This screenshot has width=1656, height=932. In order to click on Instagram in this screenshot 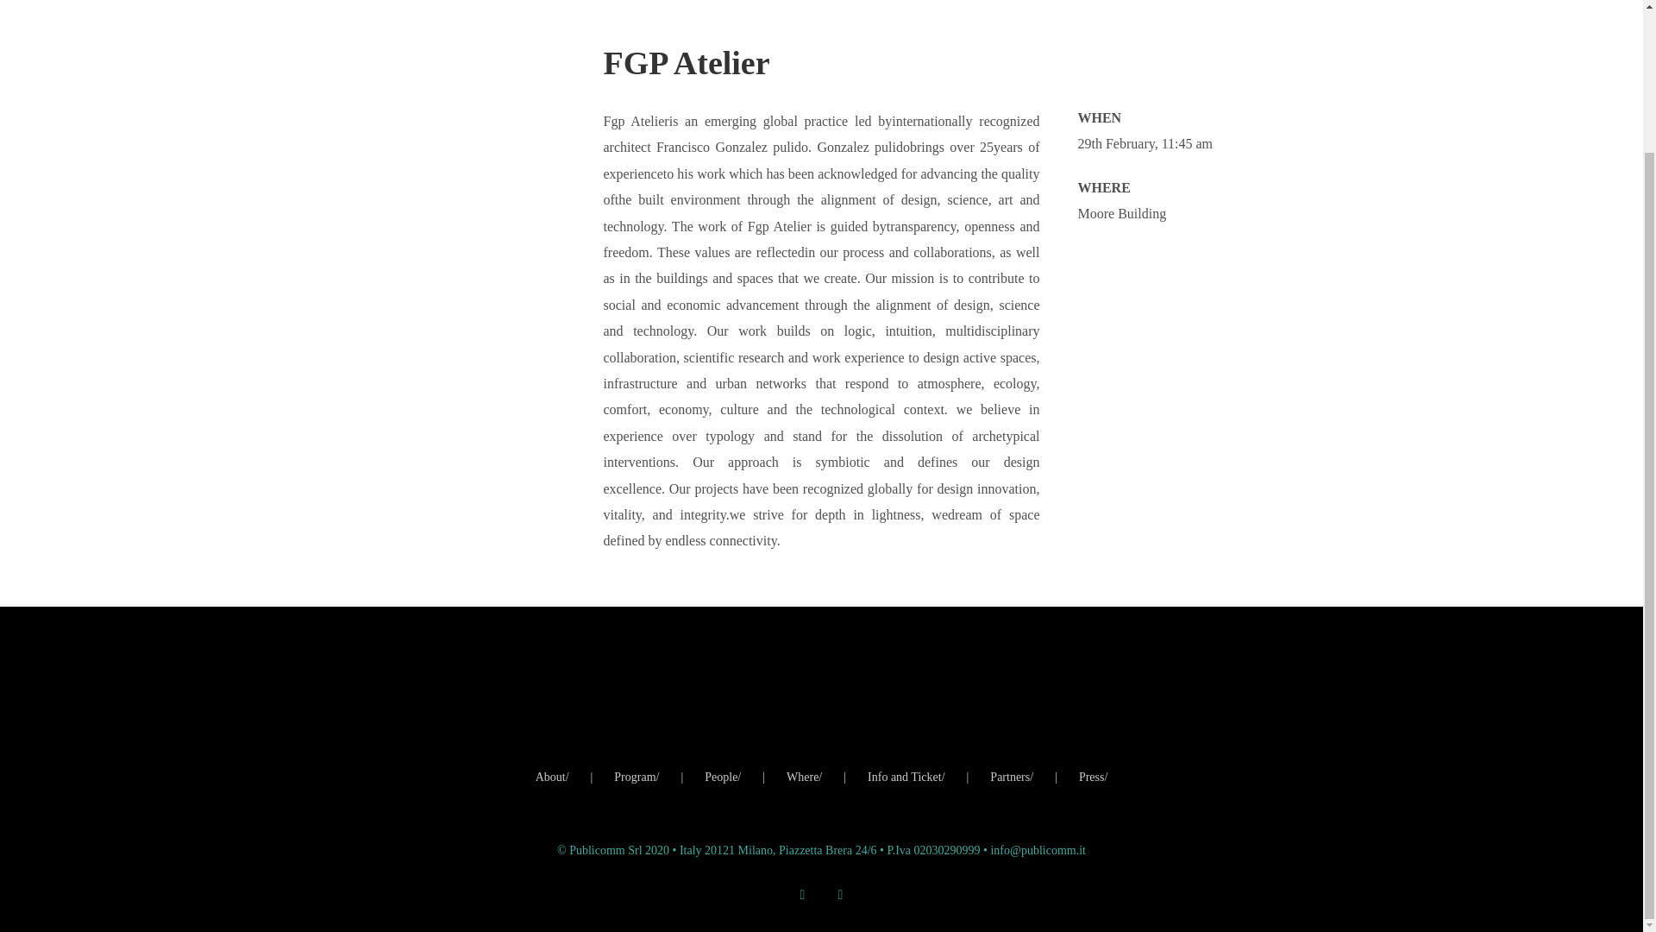, I will do `click(802, 894)`.